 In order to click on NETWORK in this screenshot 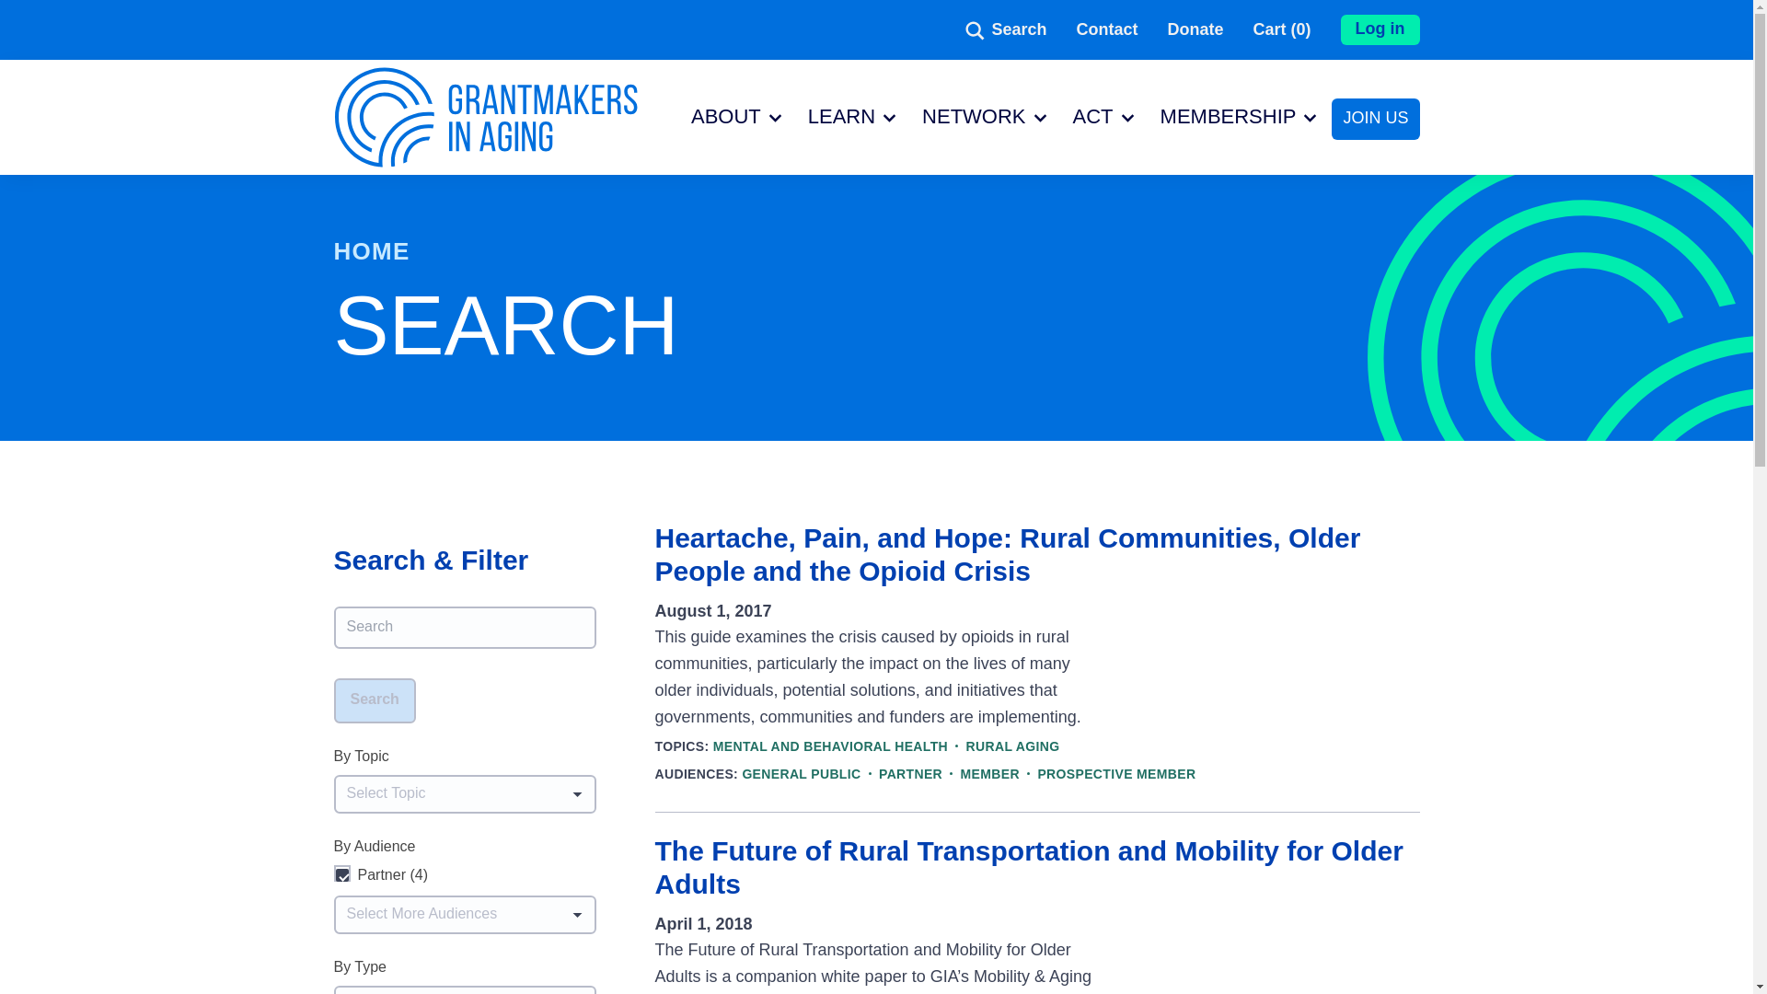, I will do `click(972, 140)`.